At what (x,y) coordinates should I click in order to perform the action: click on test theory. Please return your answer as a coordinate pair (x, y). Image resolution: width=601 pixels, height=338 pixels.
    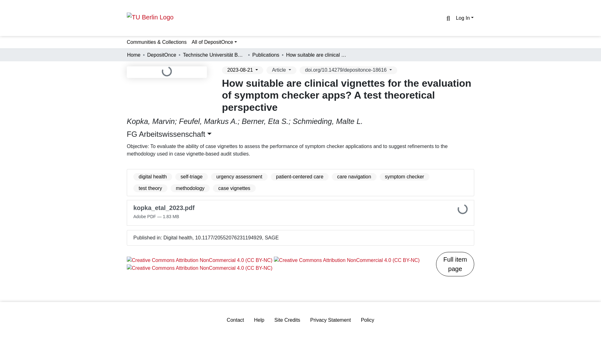
    Looking at the image, I should click on (150, 188).